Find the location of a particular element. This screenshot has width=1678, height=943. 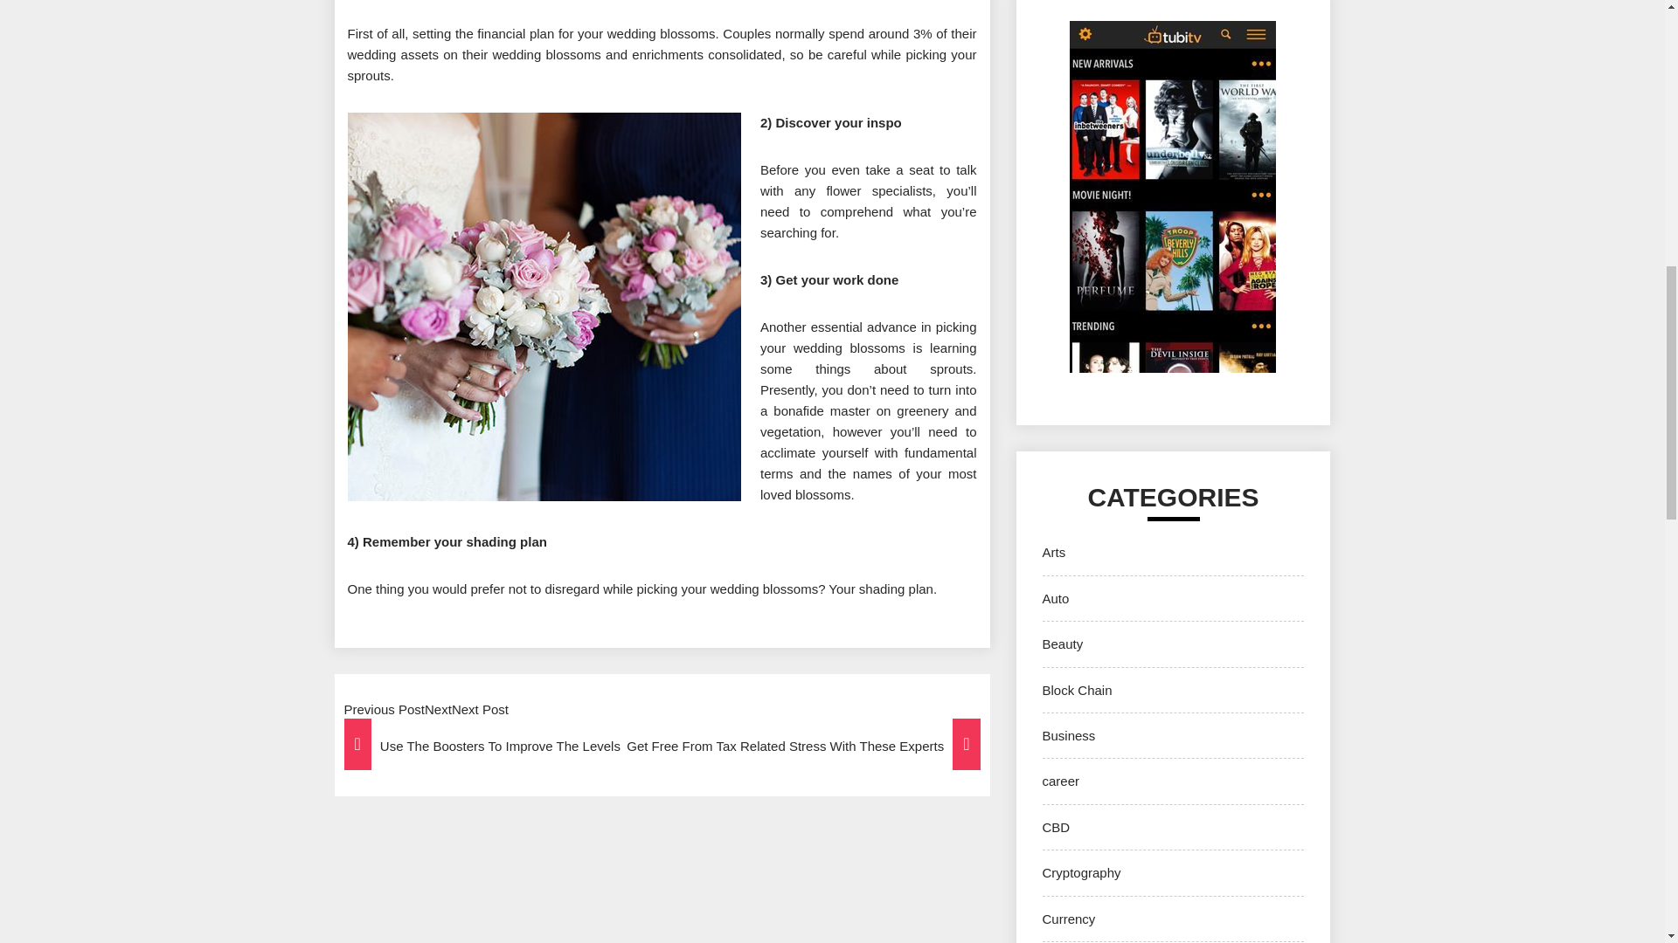

CBD is located at coordinates (1056, 826).